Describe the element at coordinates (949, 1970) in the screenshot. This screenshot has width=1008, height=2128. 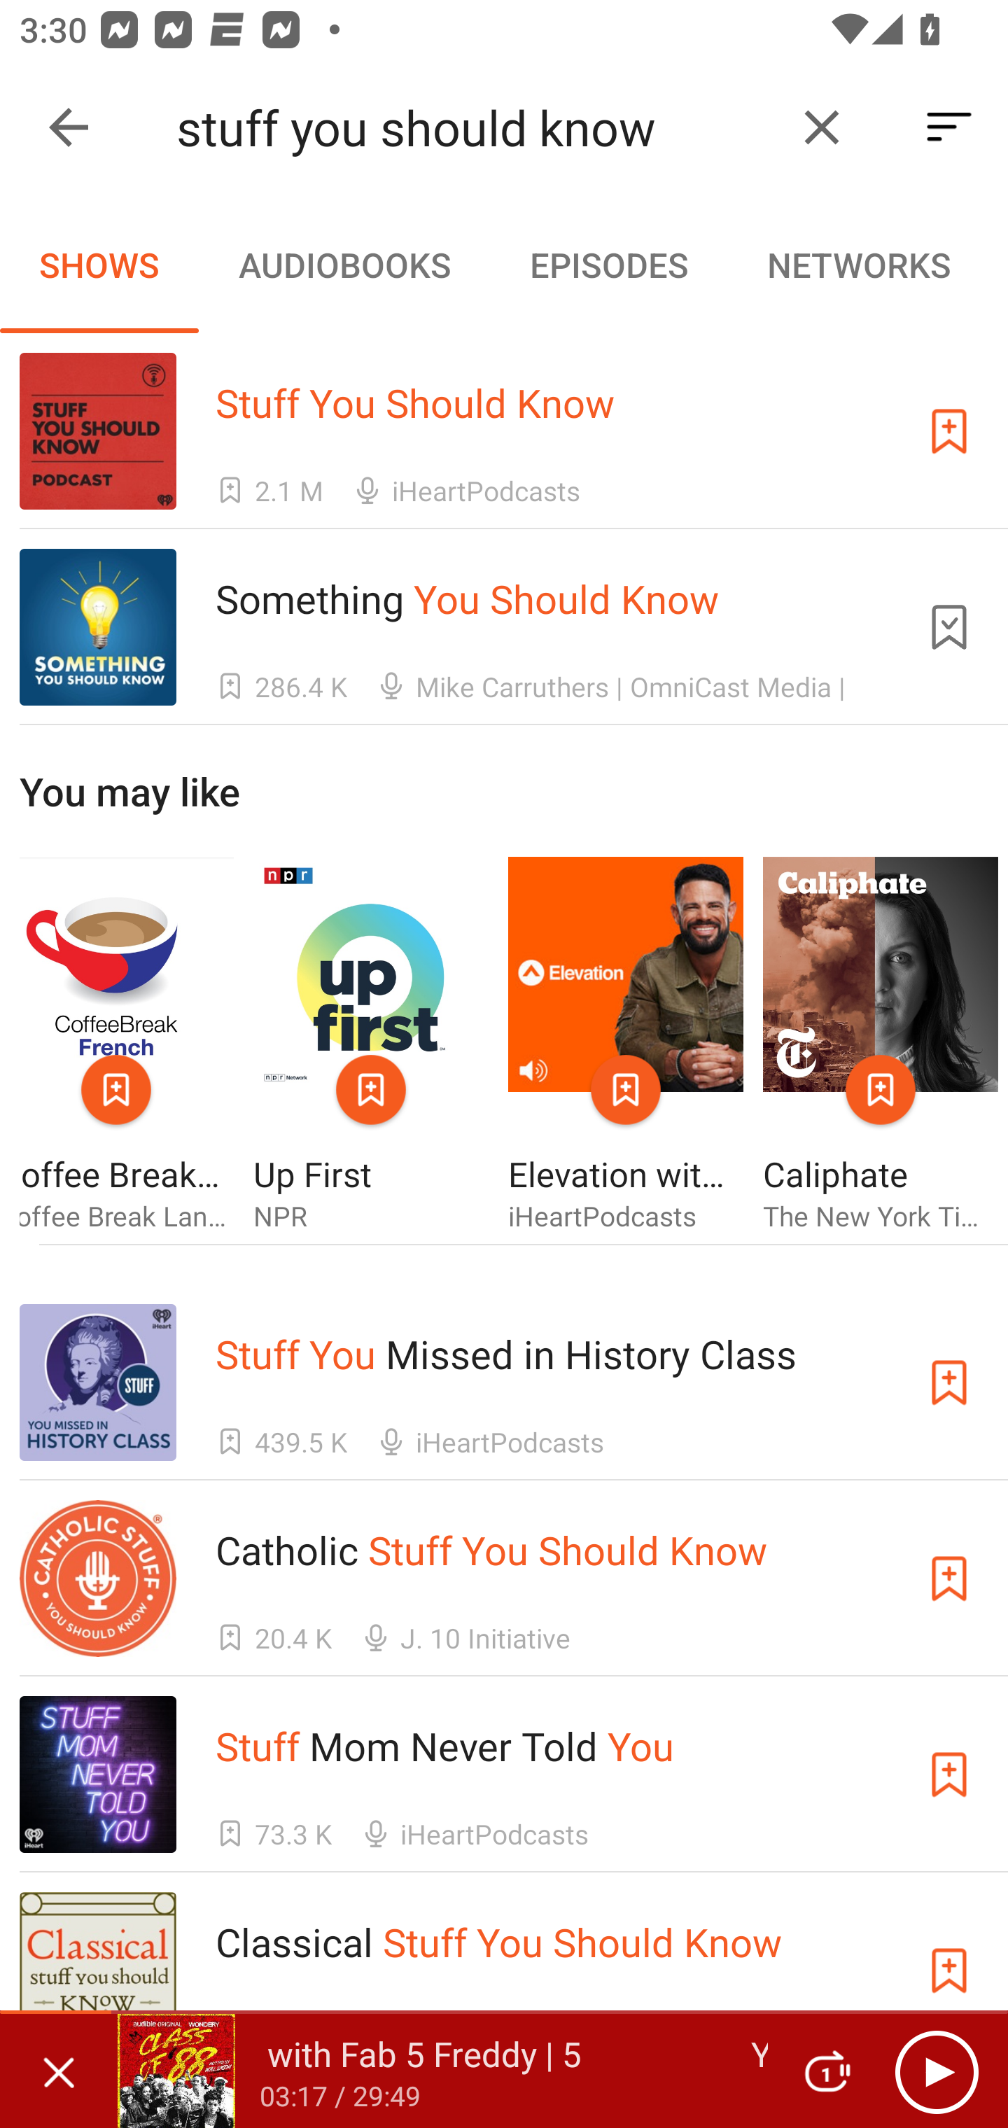
I see `Subscribe` at that location.